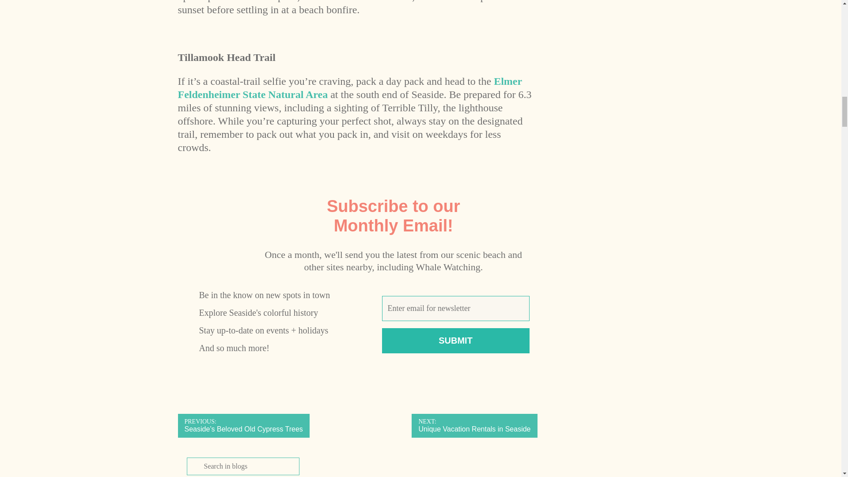 The width and height of the screenshot is (848, 477). What do you see at coordinates (474, 426) in the screenshot?
I see `Search for:` at bounding box center [474, 426].